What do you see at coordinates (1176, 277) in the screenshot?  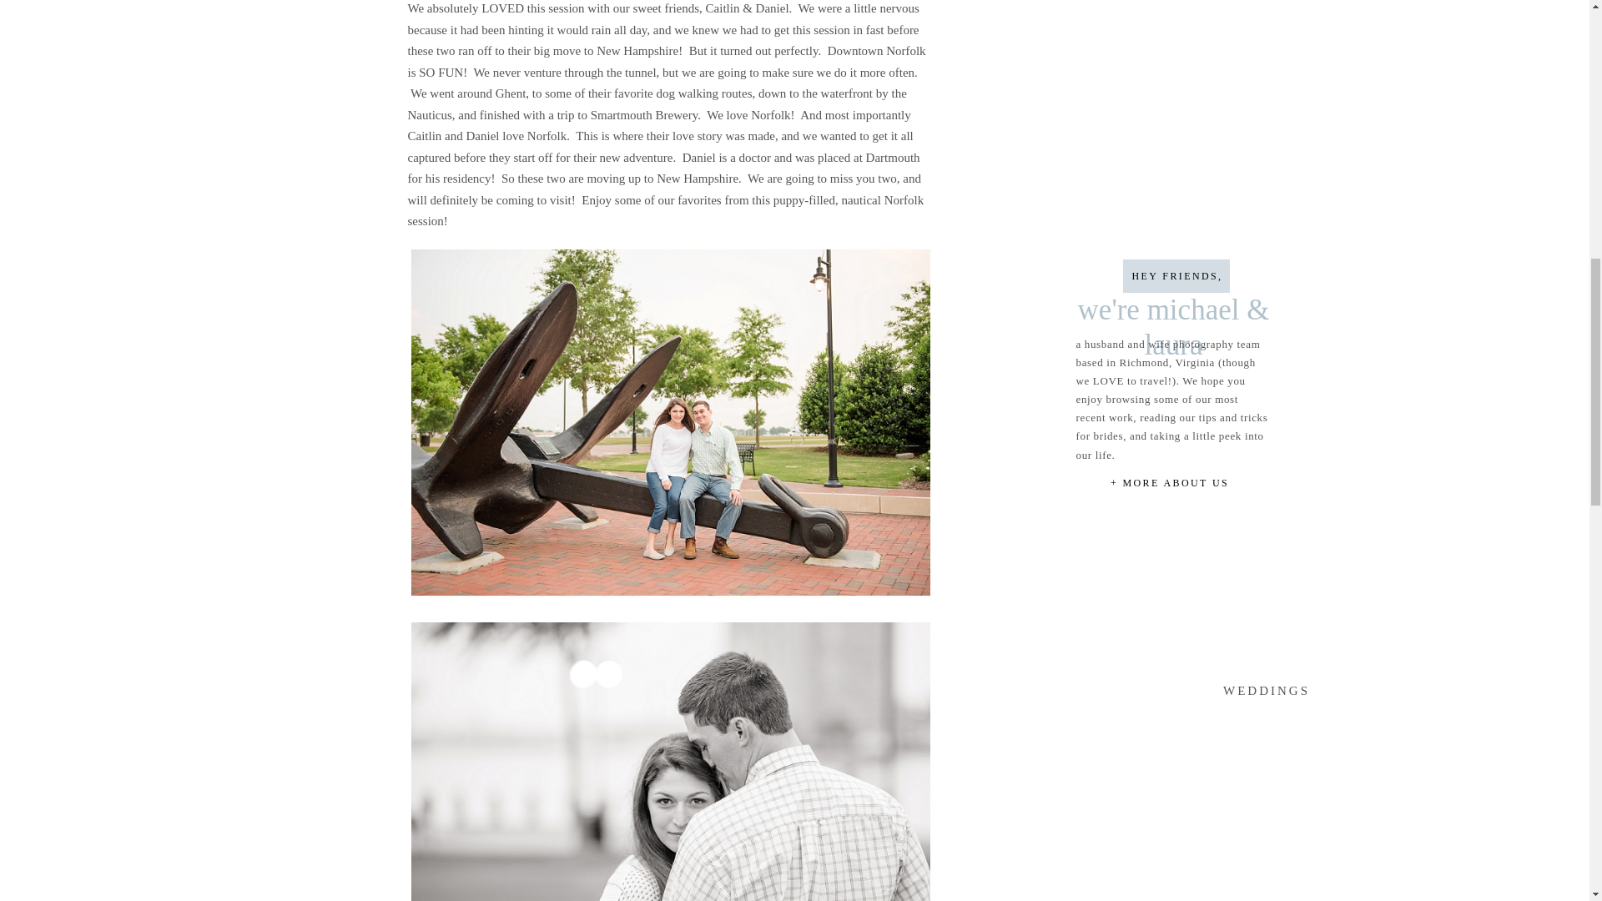 I see `HEY FRIENDS,` at bounding box center [1176, 277].